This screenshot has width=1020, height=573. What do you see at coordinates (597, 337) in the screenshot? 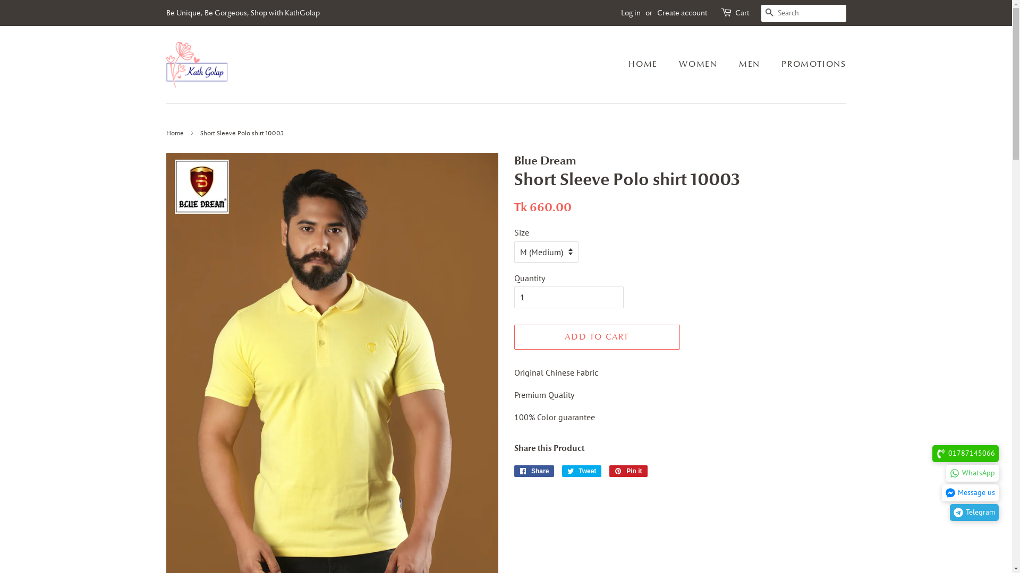
I see `ADD TO CART` at bounding box center [597, 337].